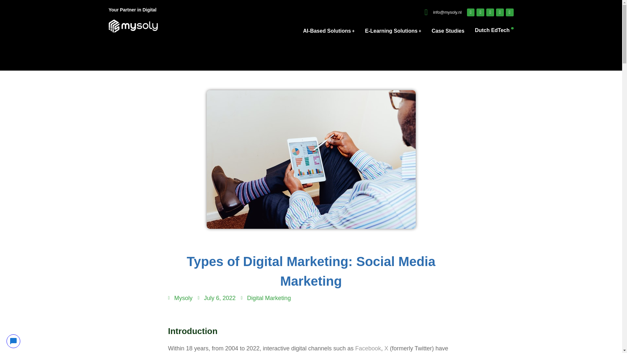 This screenshot has width=627, height=353. I want to click on AI-Based Solutions, so click(329, 31).